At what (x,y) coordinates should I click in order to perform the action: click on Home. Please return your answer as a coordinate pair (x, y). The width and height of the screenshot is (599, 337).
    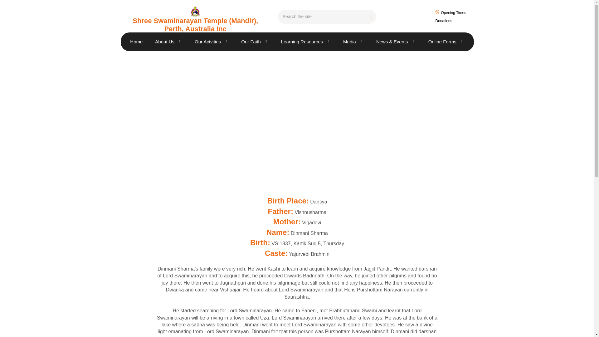
    Looking at the image, I should click on (136, 42).